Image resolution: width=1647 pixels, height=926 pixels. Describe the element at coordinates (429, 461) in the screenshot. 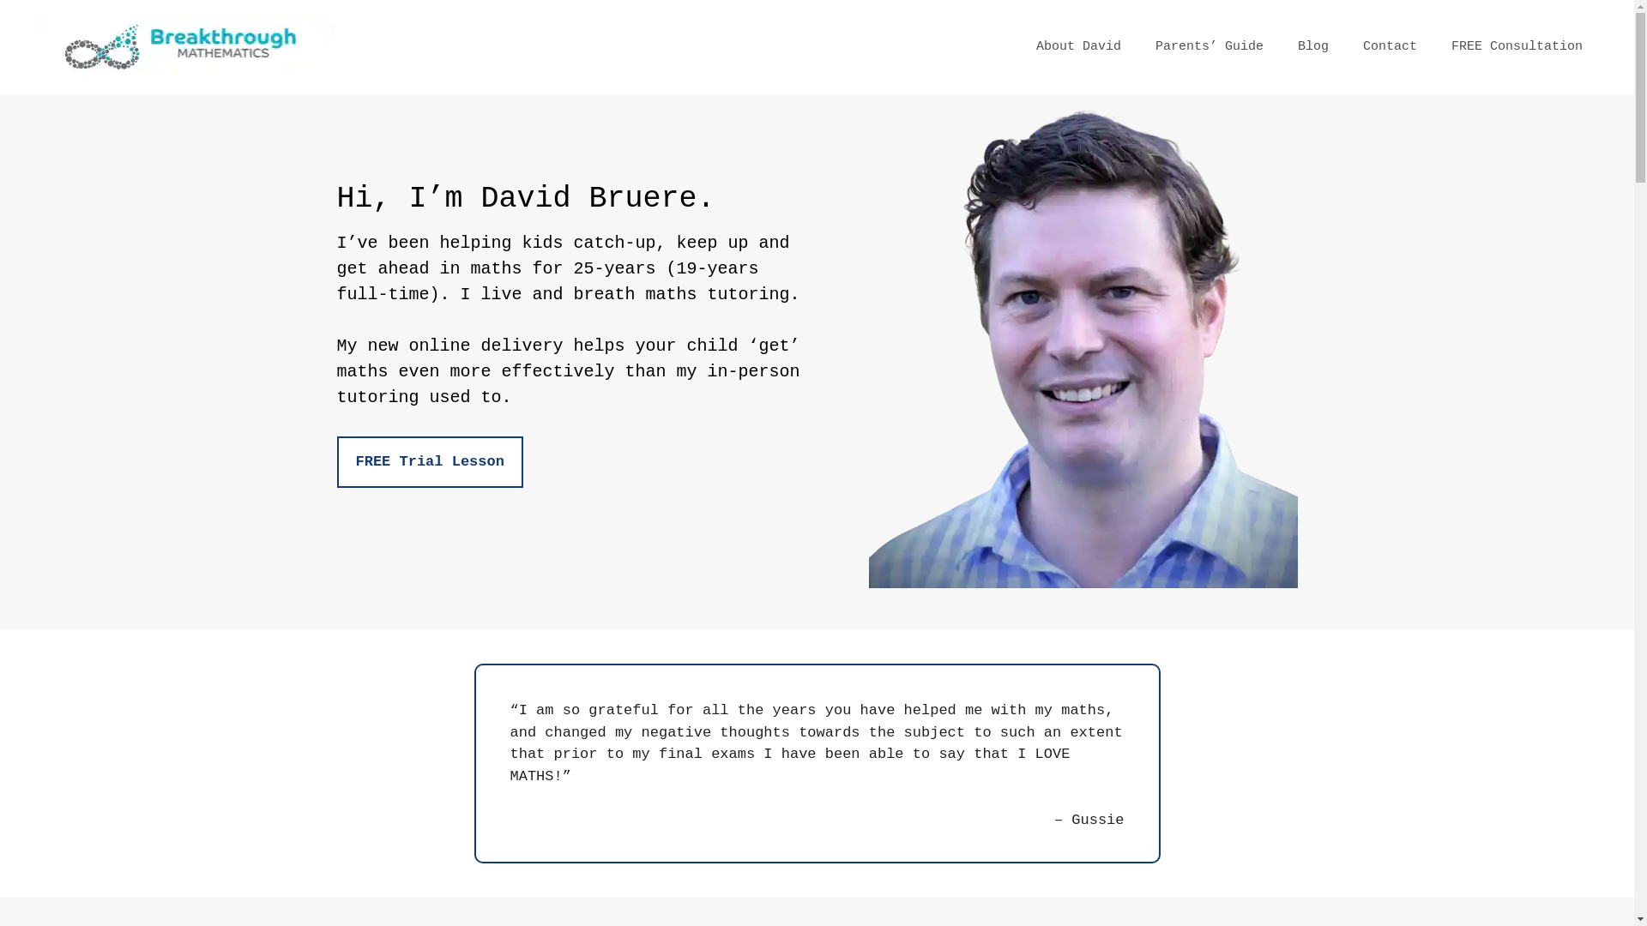

I see `FREE Trial Lesson` at that location.